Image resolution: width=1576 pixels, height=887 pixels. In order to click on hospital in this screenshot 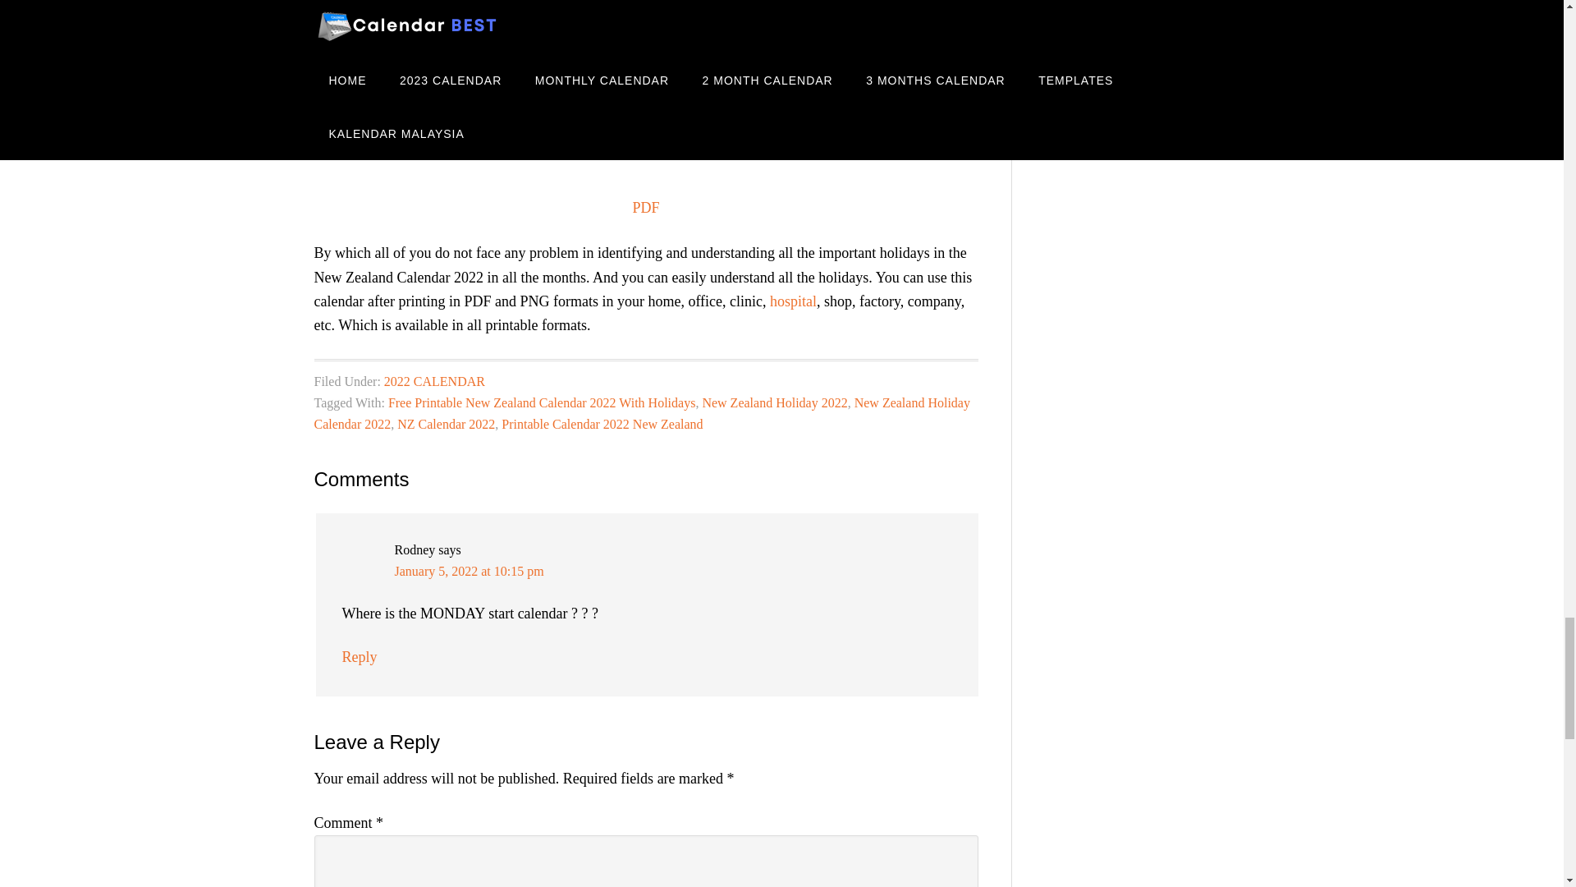, I will do `click(793, 301)`.